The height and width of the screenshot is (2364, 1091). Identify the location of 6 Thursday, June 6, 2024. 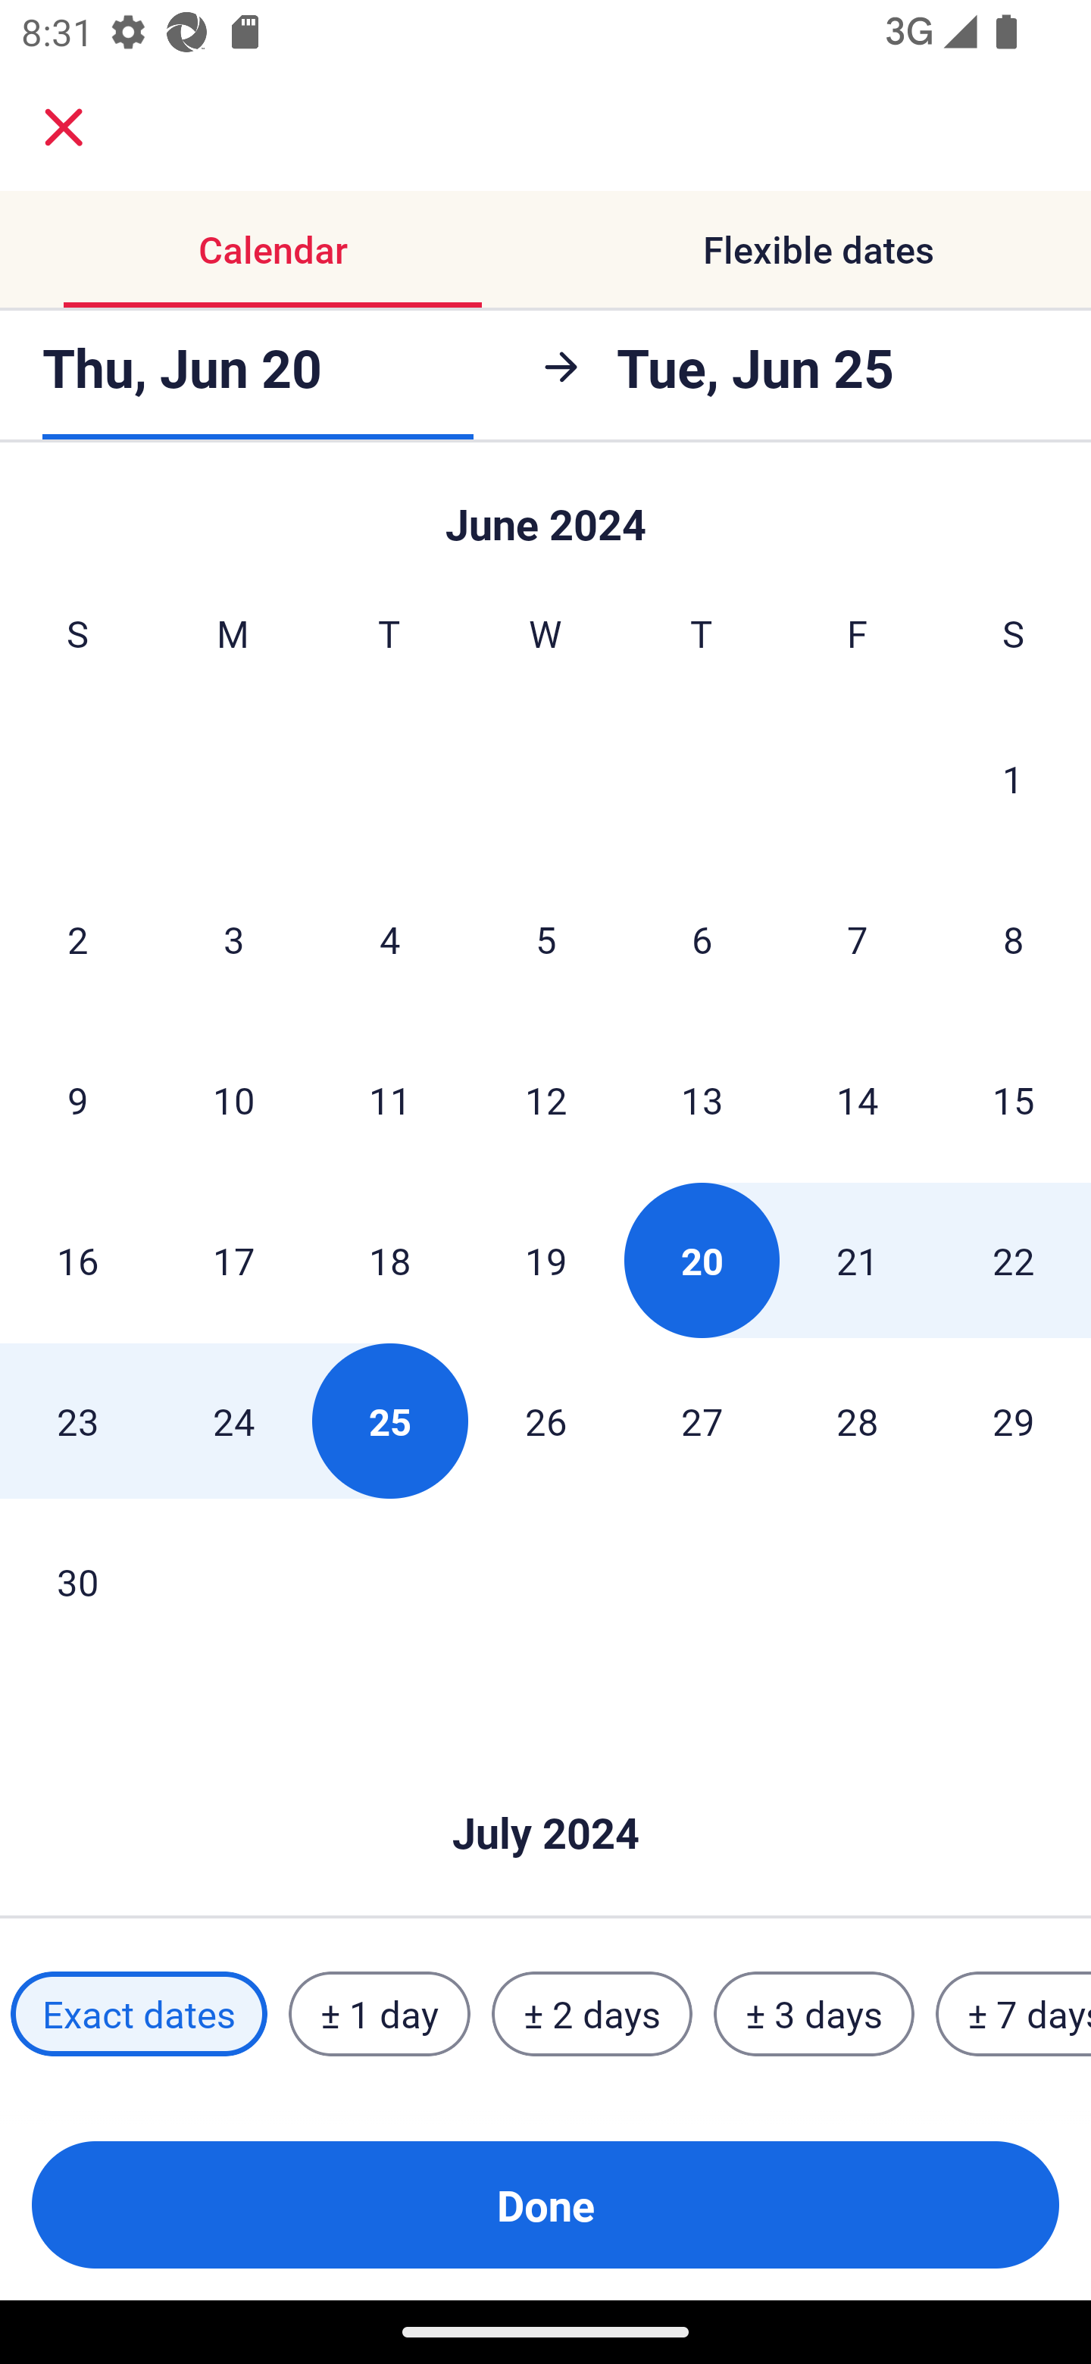
(702, 938).